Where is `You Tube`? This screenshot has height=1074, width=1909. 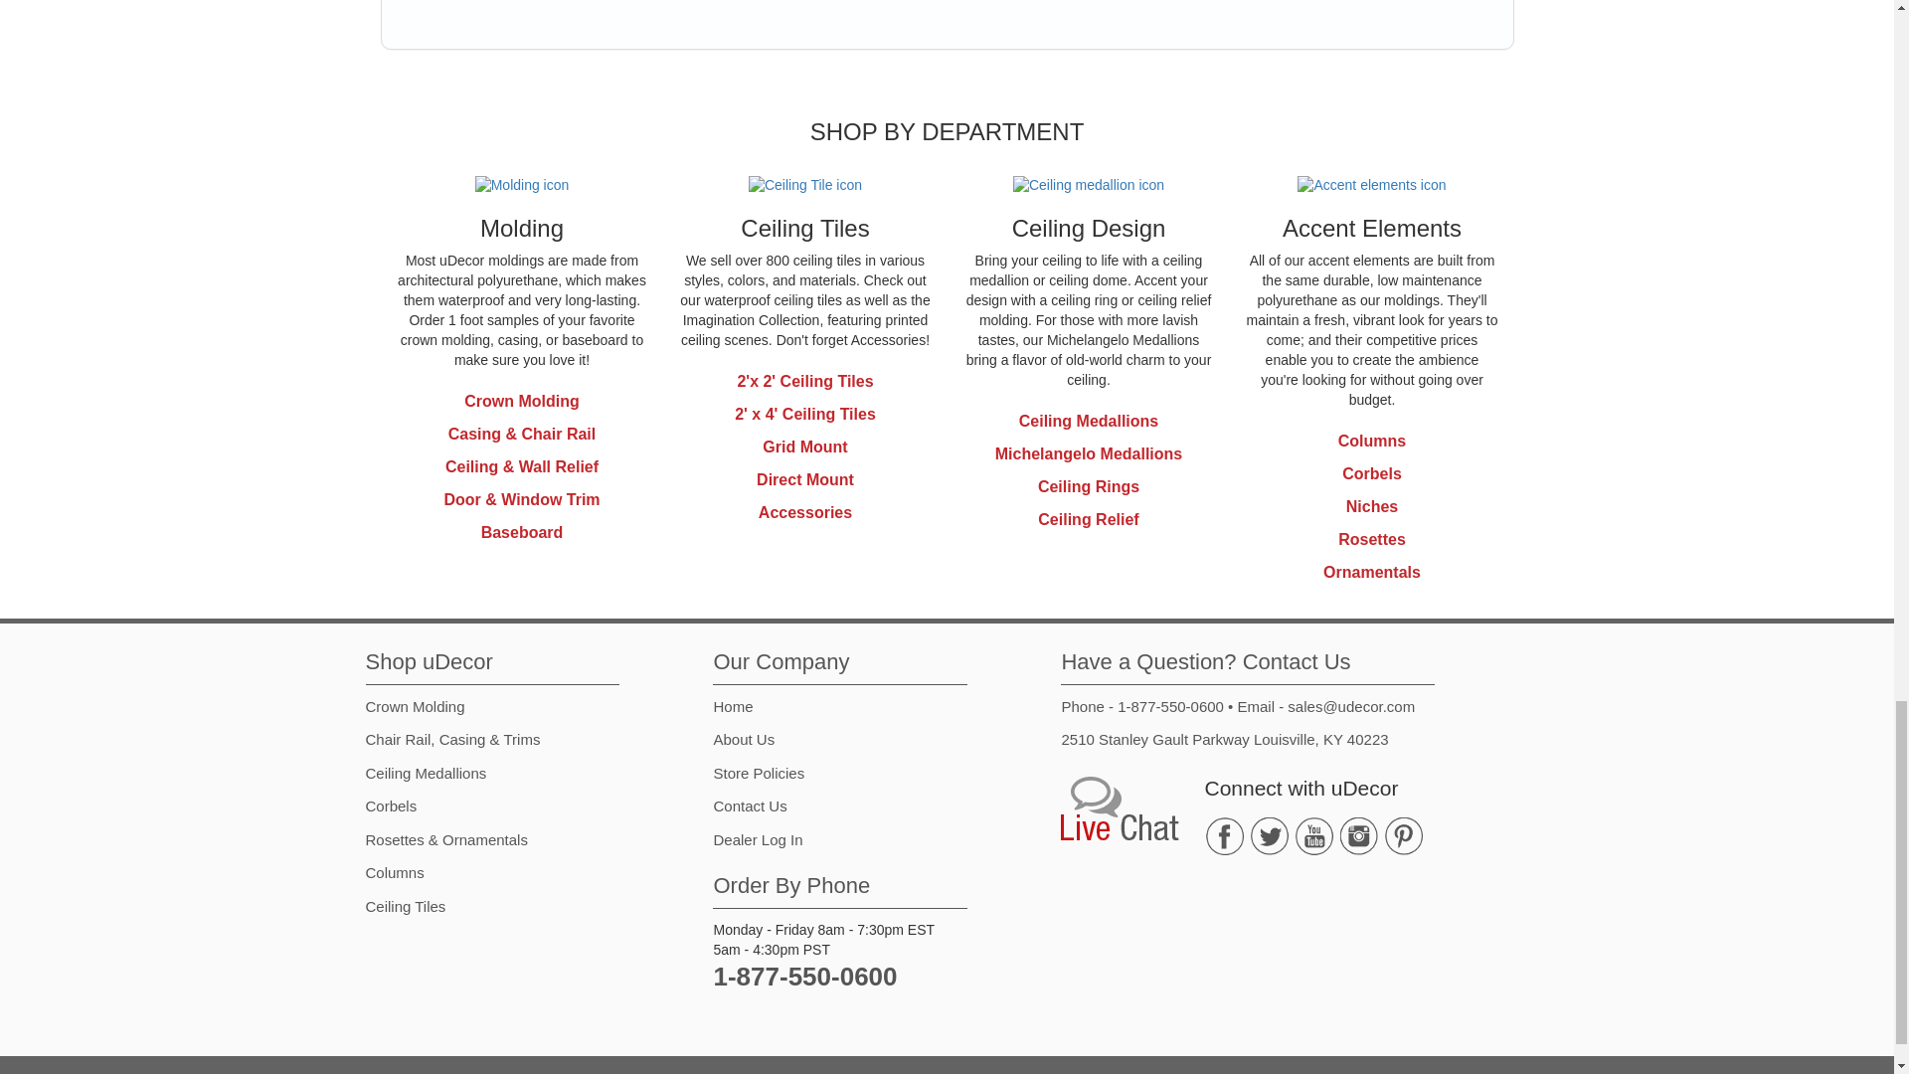
You Tube is located at coordinates (1314, 835).